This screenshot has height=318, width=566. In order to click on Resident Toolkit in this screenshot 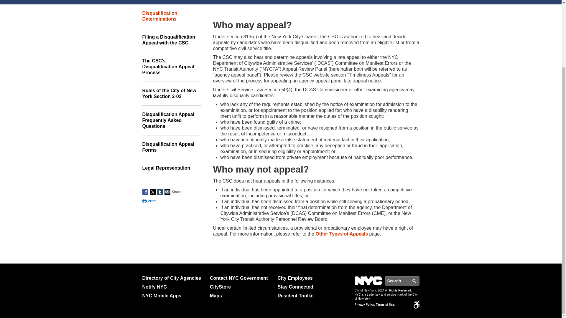, I will do `click(309, 296)`.